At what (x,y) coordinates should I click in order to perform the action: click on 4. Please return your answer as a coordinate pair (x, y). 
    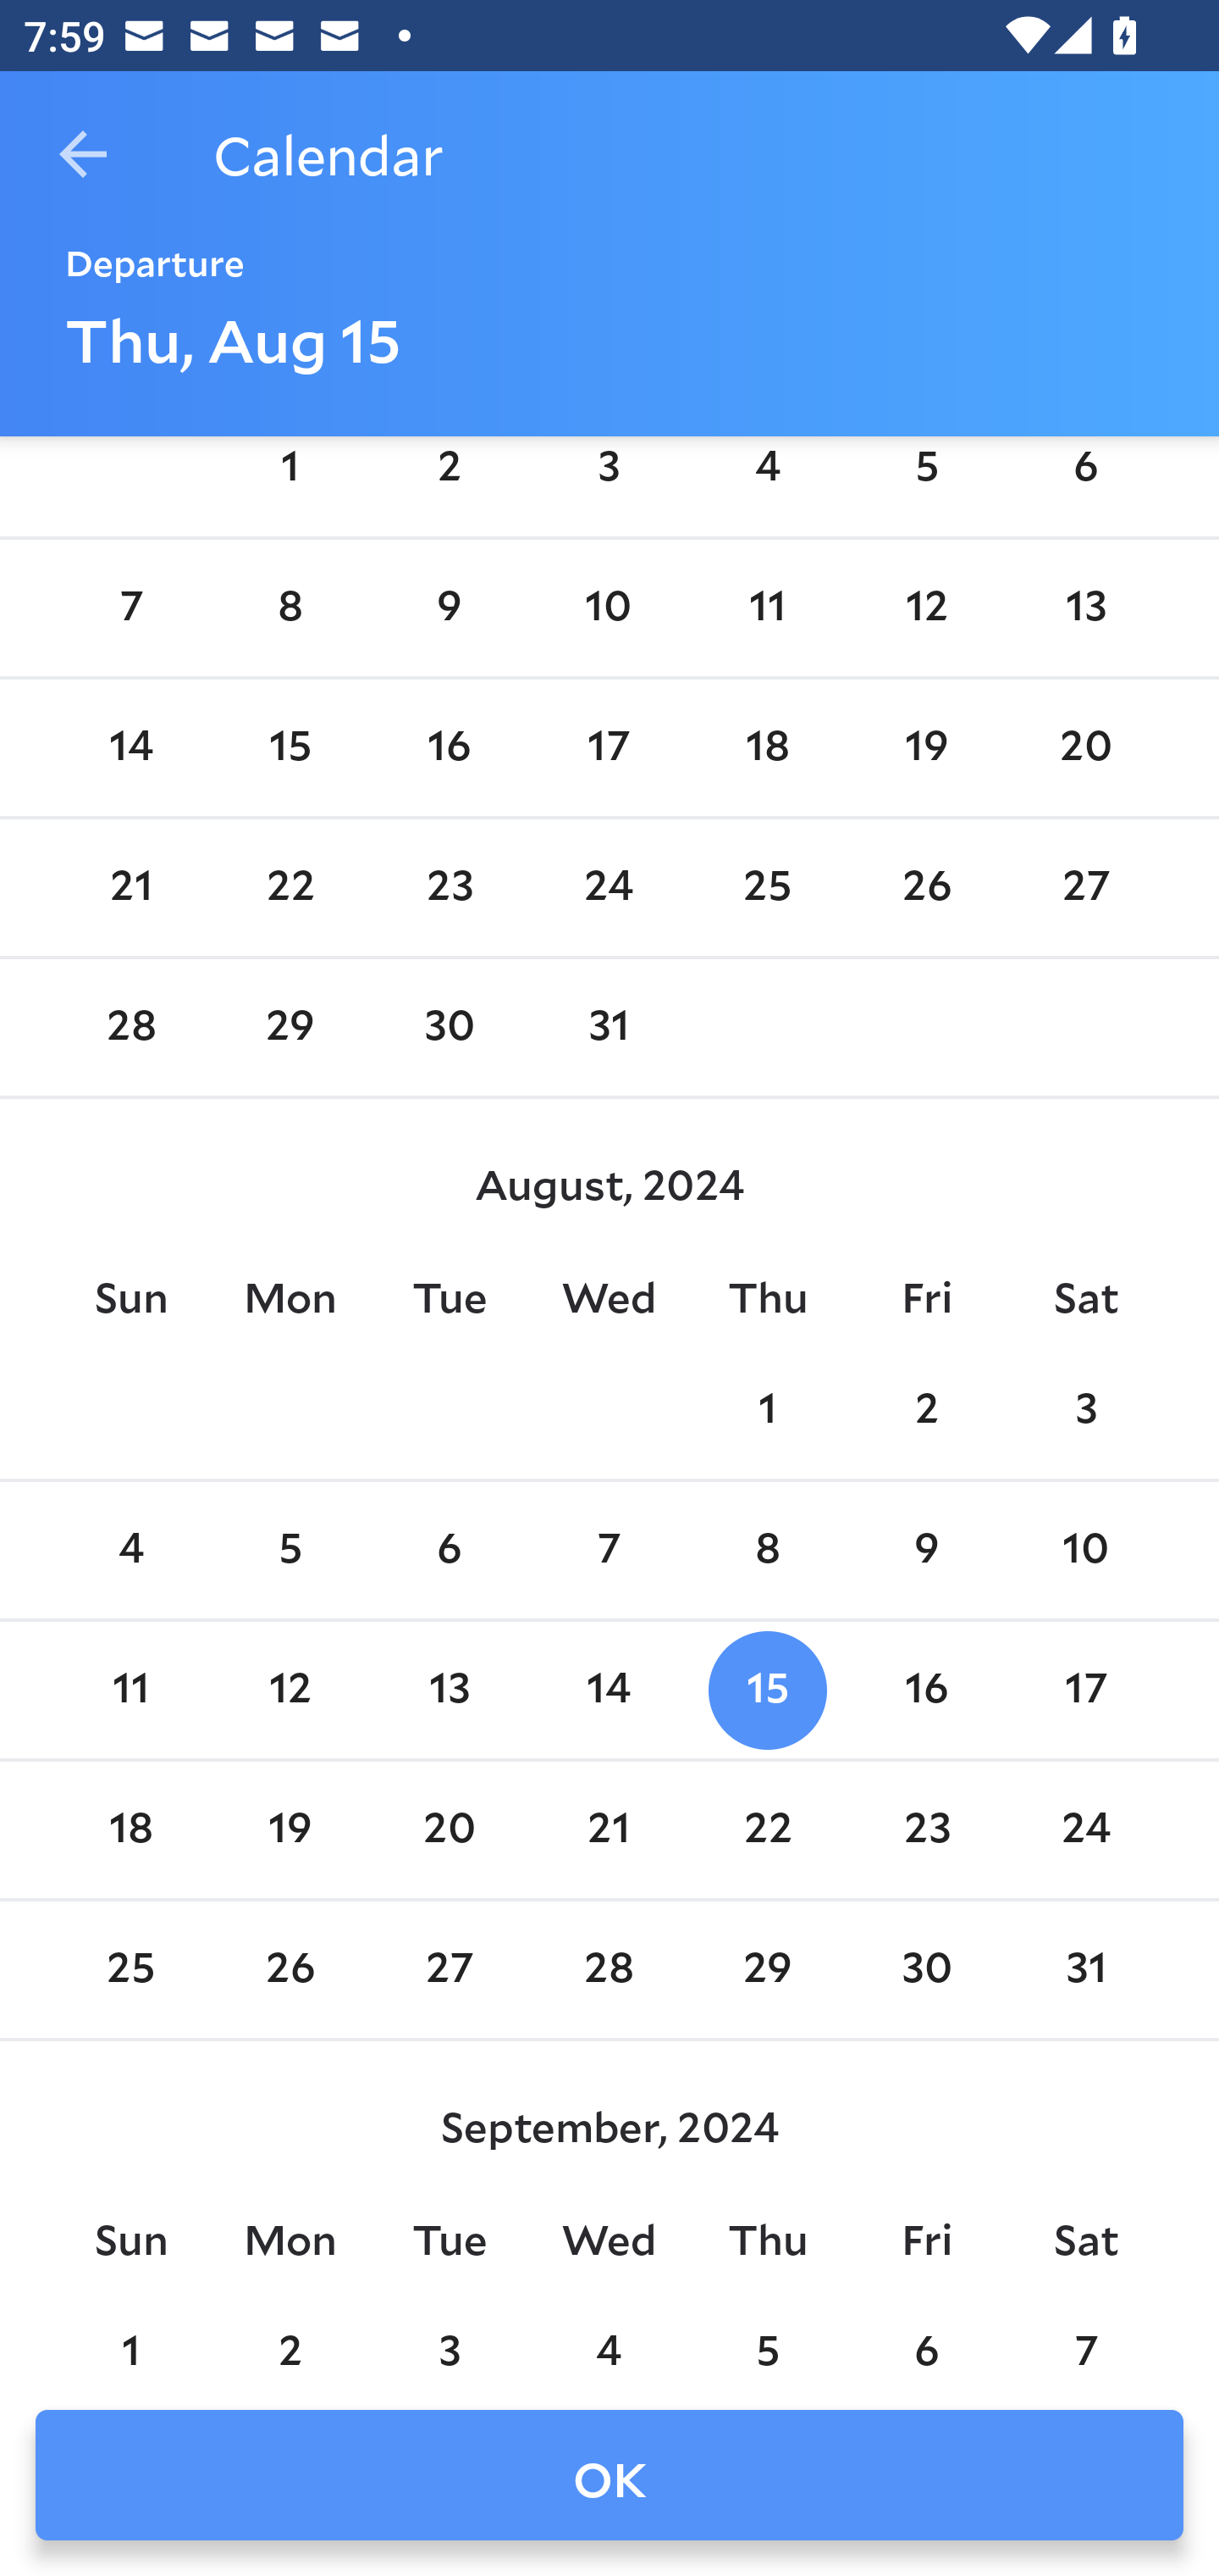
    Looking at the image, I should click on (767, 481).